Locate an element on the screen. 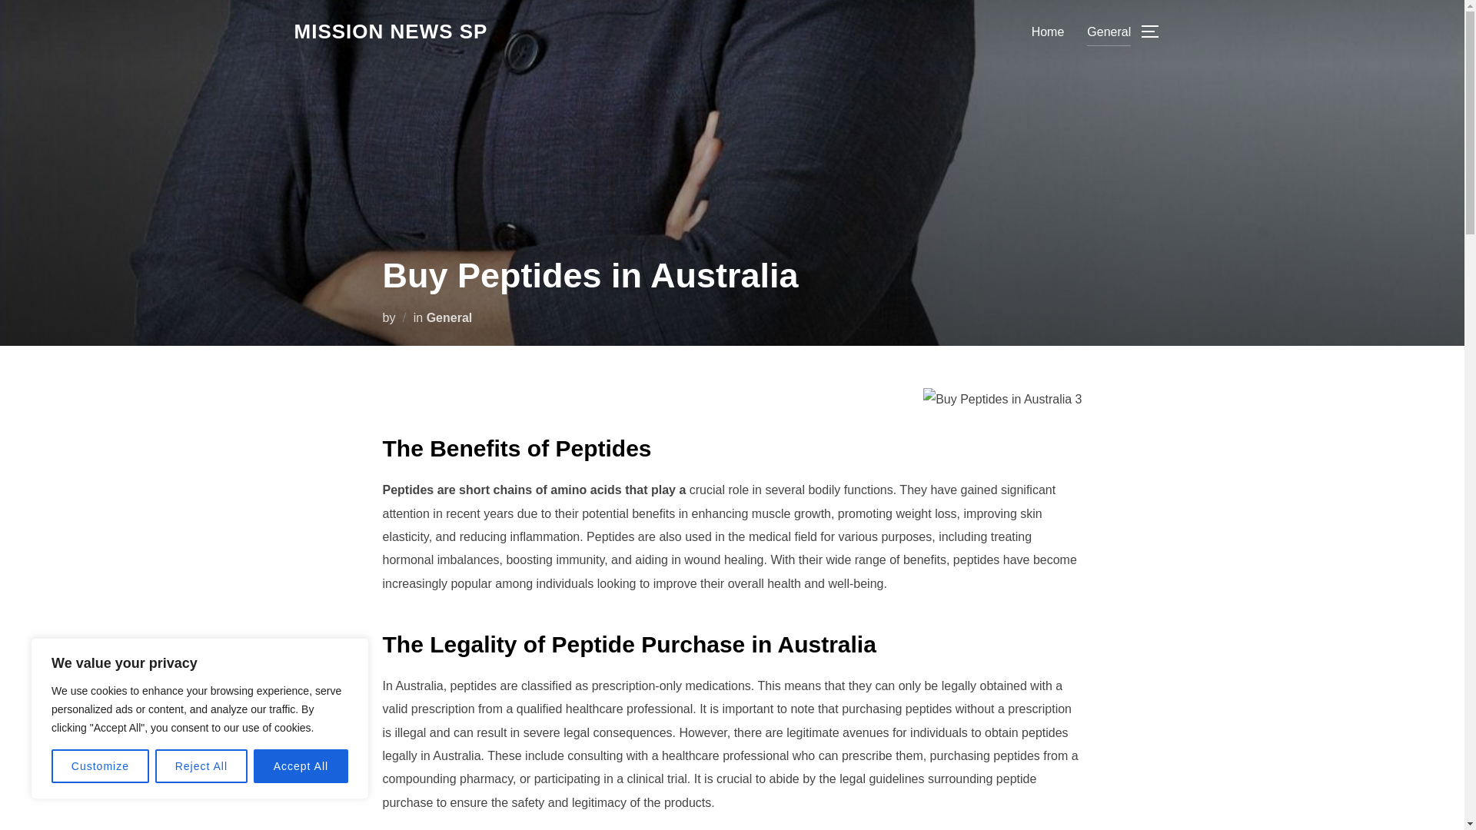 This screenshot has width=1476, height=830. Blog is located at coordinates (391, 32).